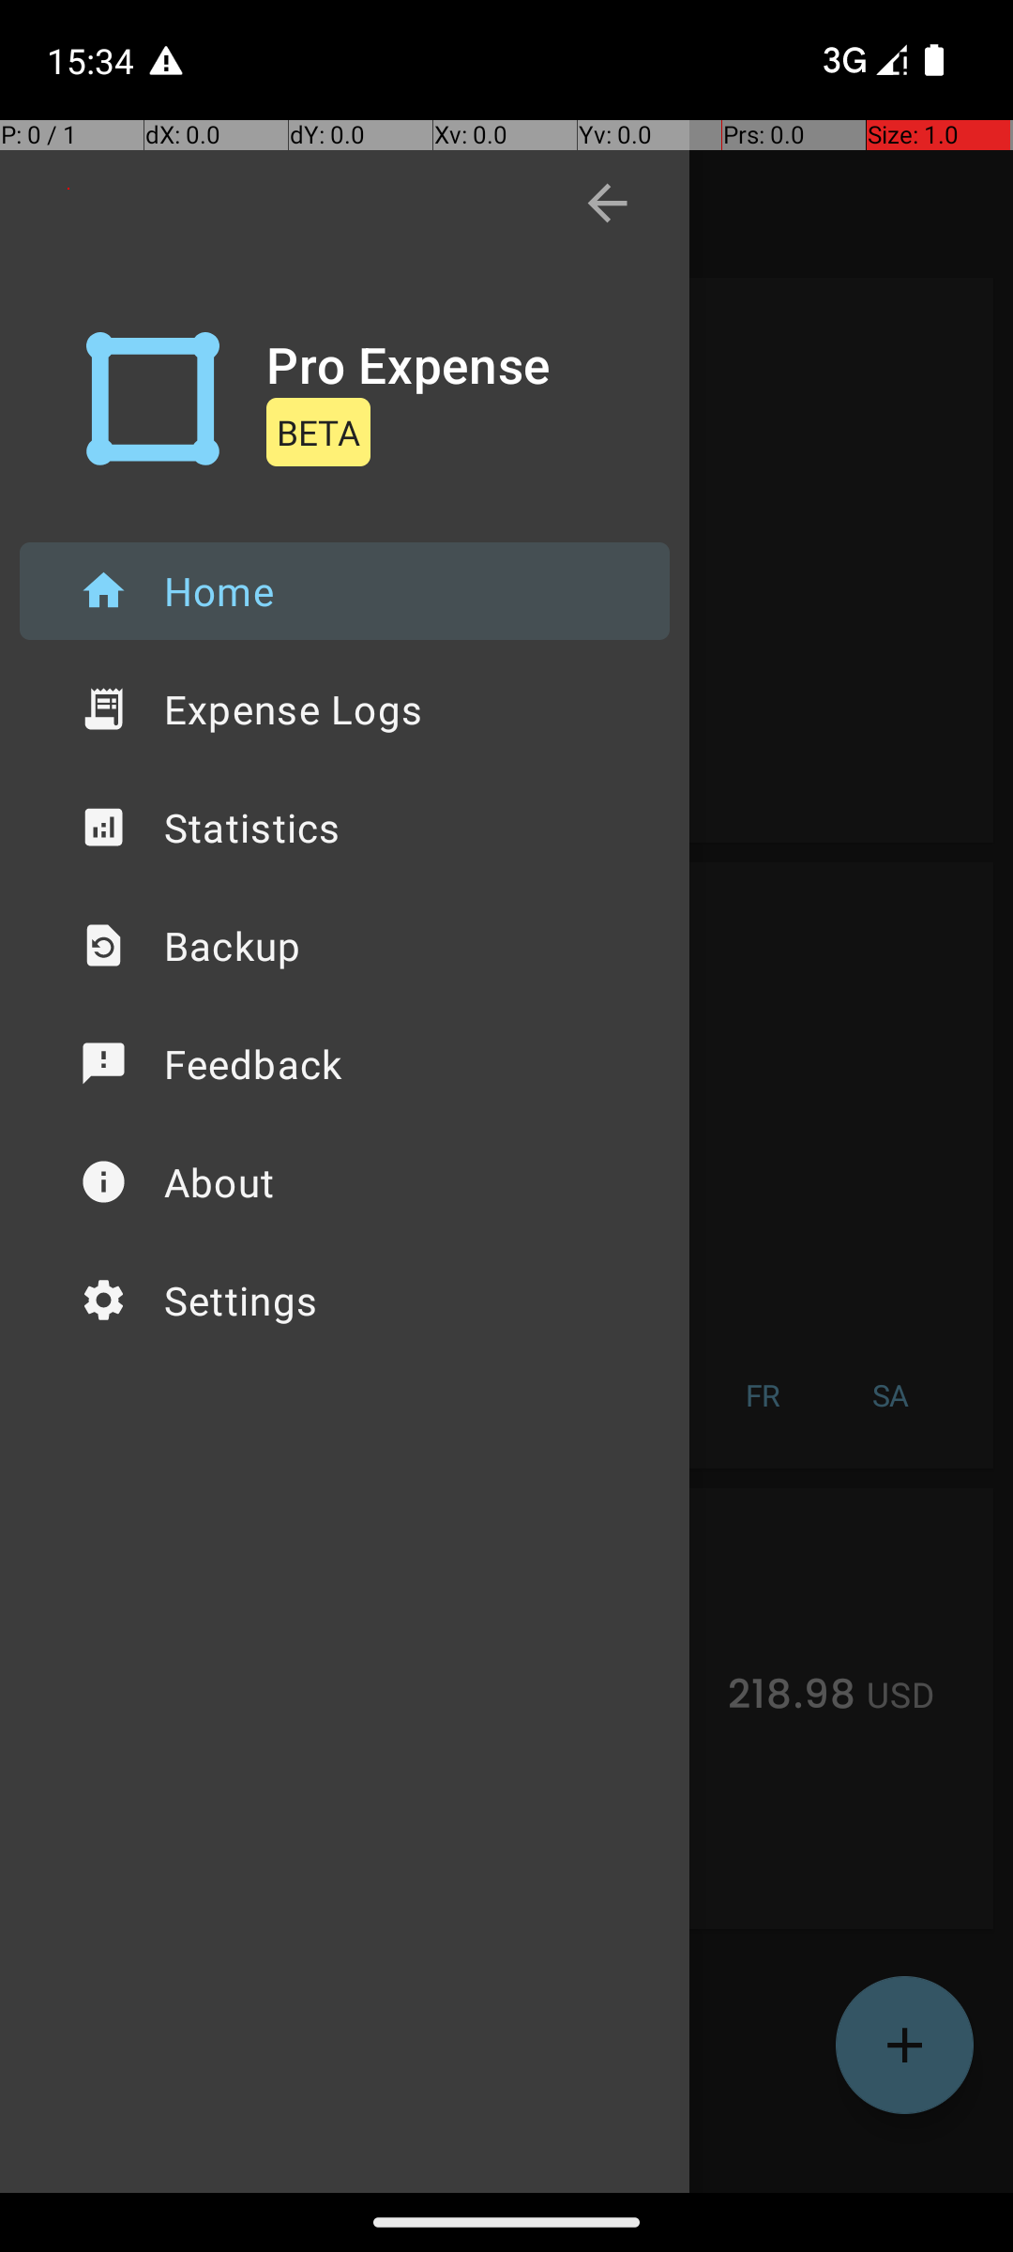  I want to click on Backup, so click(345, 946).